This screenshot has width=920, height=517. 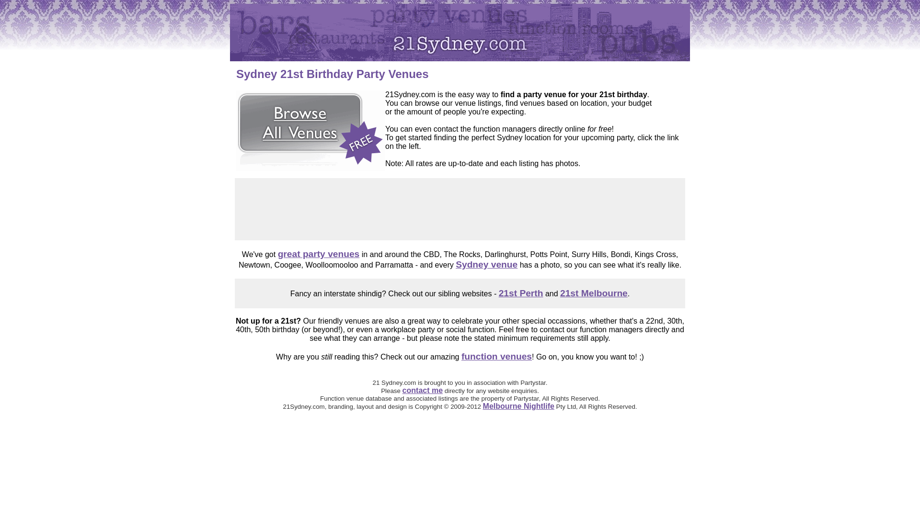 I want to click on Melbourne Nightlife, so click(x=518, y=406).